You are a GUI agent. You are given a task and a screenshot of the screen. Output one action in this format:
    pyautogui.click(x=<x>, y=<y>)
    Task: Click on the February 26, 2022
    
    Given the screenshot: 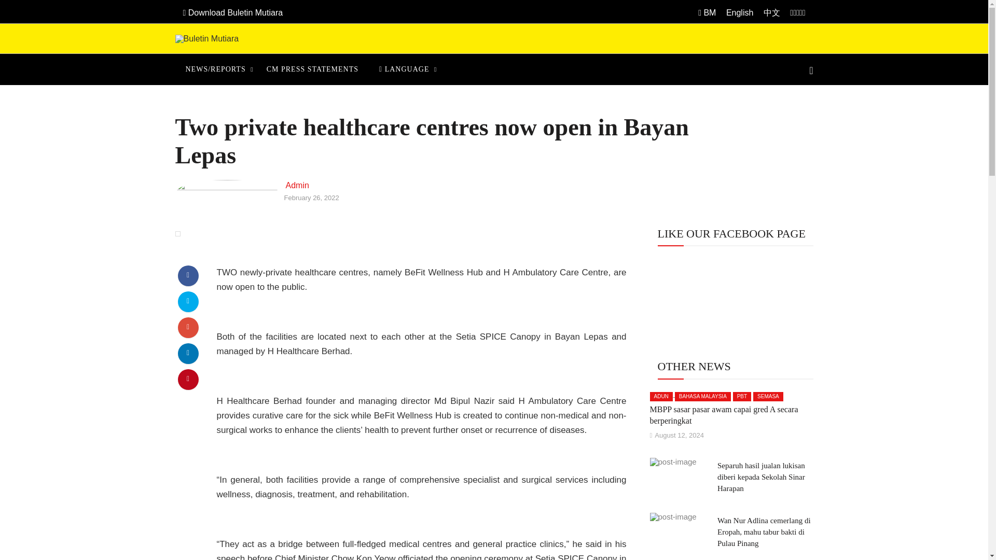 What is the action you would take?
    pyautogui.click(x=311, y=197)
    